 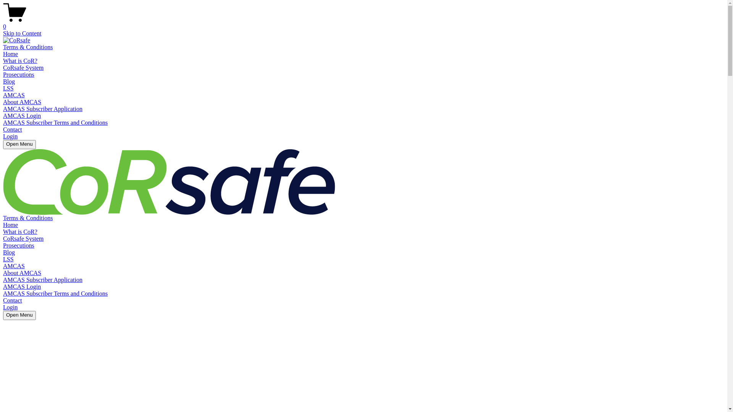 I want to click on Contact, so click(x=13, y=130).